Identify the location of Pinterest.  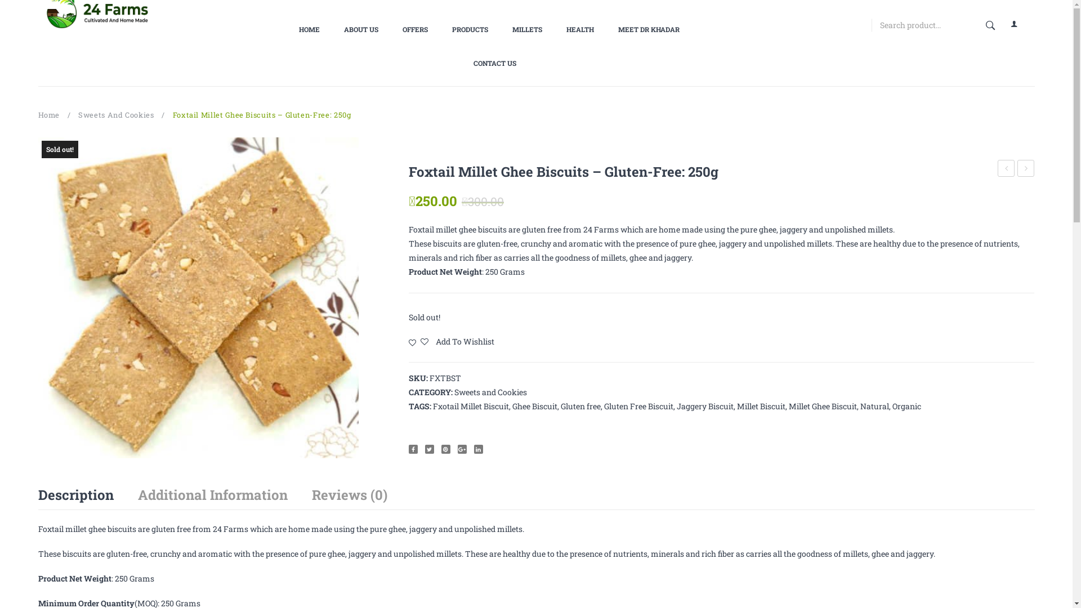
(446, 449).